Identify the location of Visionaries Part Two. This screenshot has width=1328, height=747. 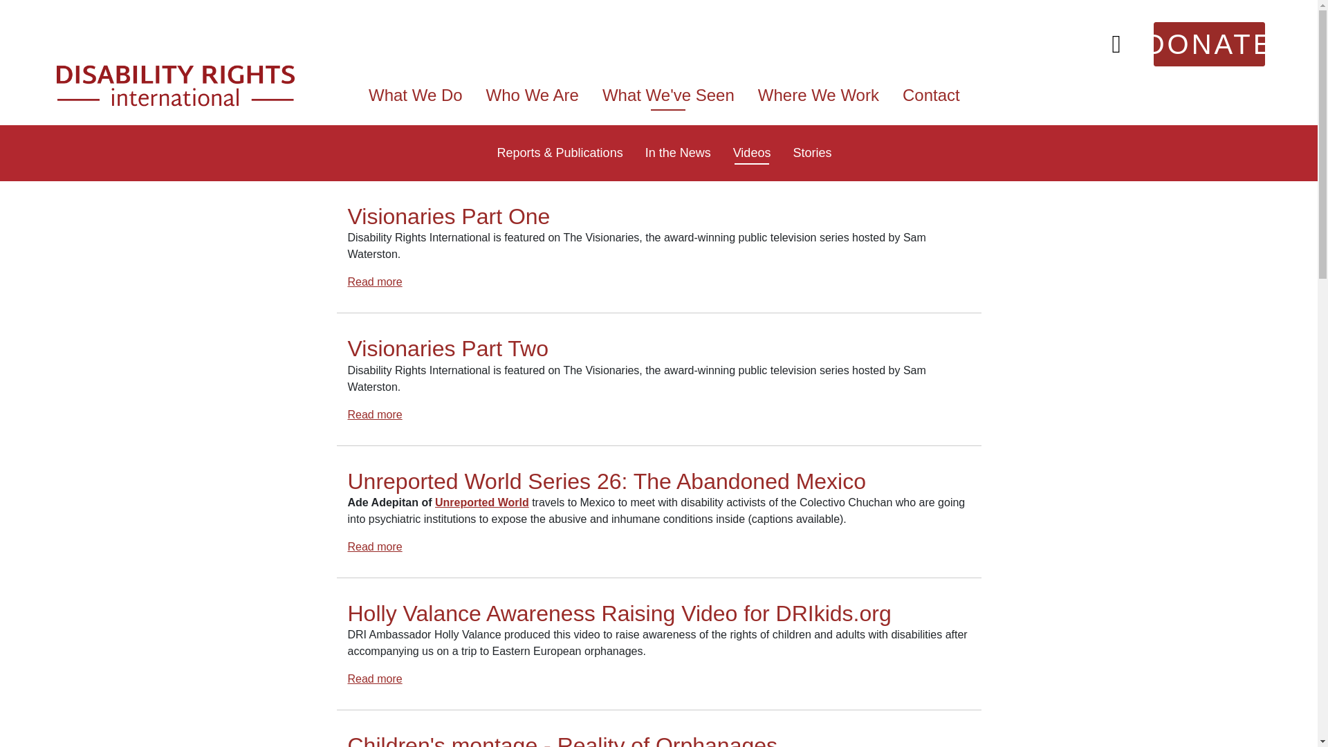
(374, 414).